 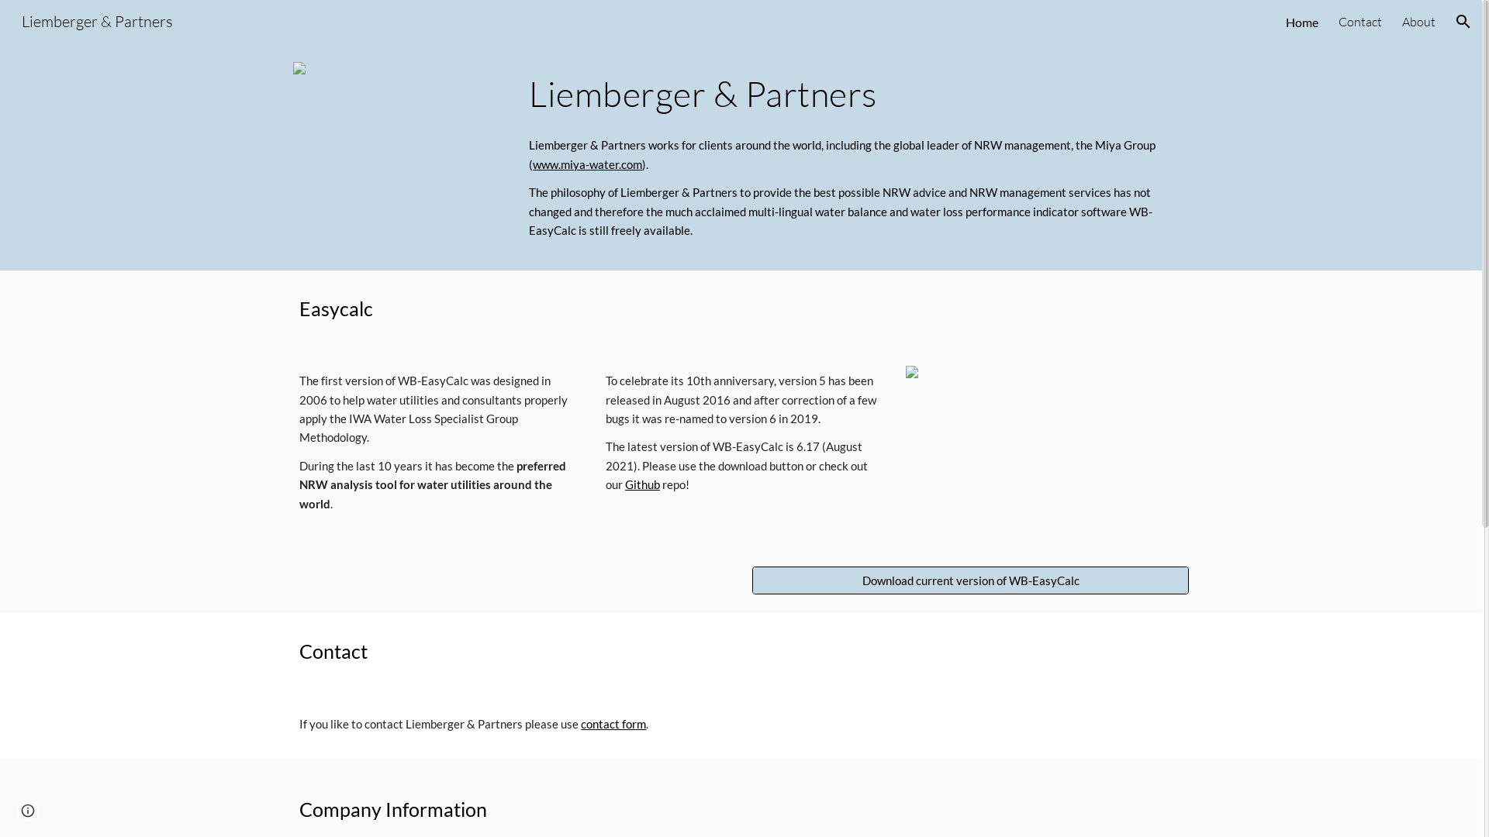 I want to click on Download current version of WB-EasyCalc, so click(x=970, y=580).